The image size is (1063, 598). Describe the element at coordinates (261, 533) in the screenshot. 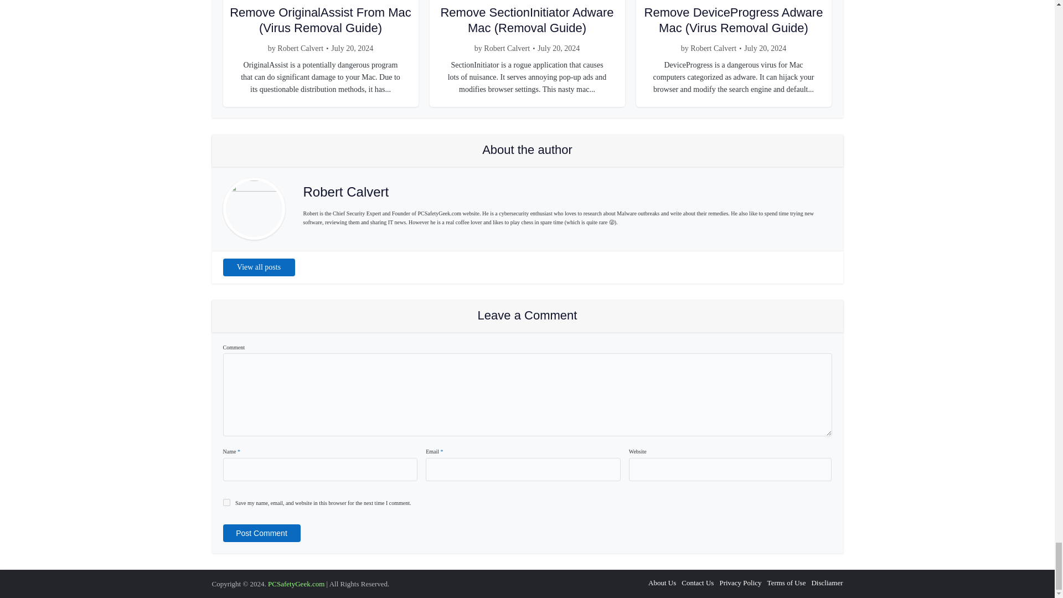

I see `Post Comment` at that location.